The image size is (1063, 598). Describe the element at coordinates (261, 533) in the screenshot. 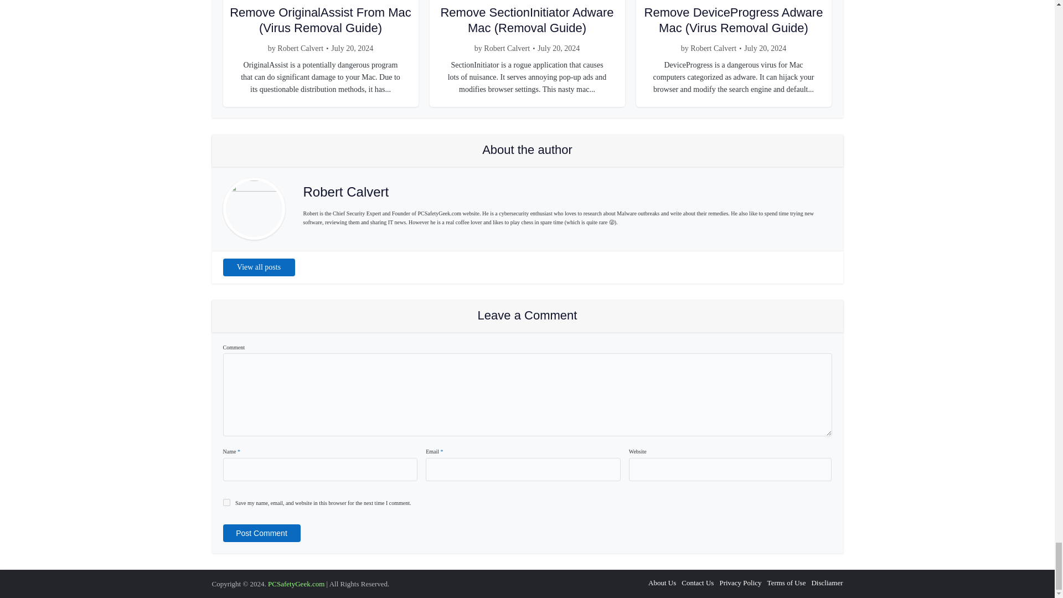

I see `Post Comment` at that location.